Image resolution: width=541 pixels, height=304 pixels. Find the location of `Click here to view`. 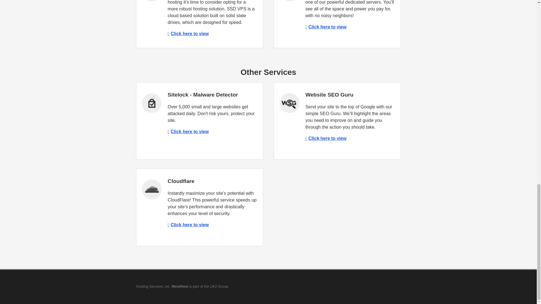

Click here to view is located at coordinates (326, 138).